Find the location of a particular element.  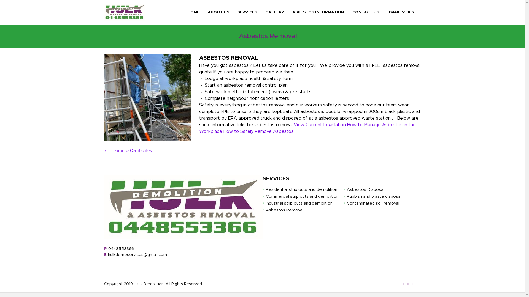

CONTACT US is located at coordinates (365, 12).